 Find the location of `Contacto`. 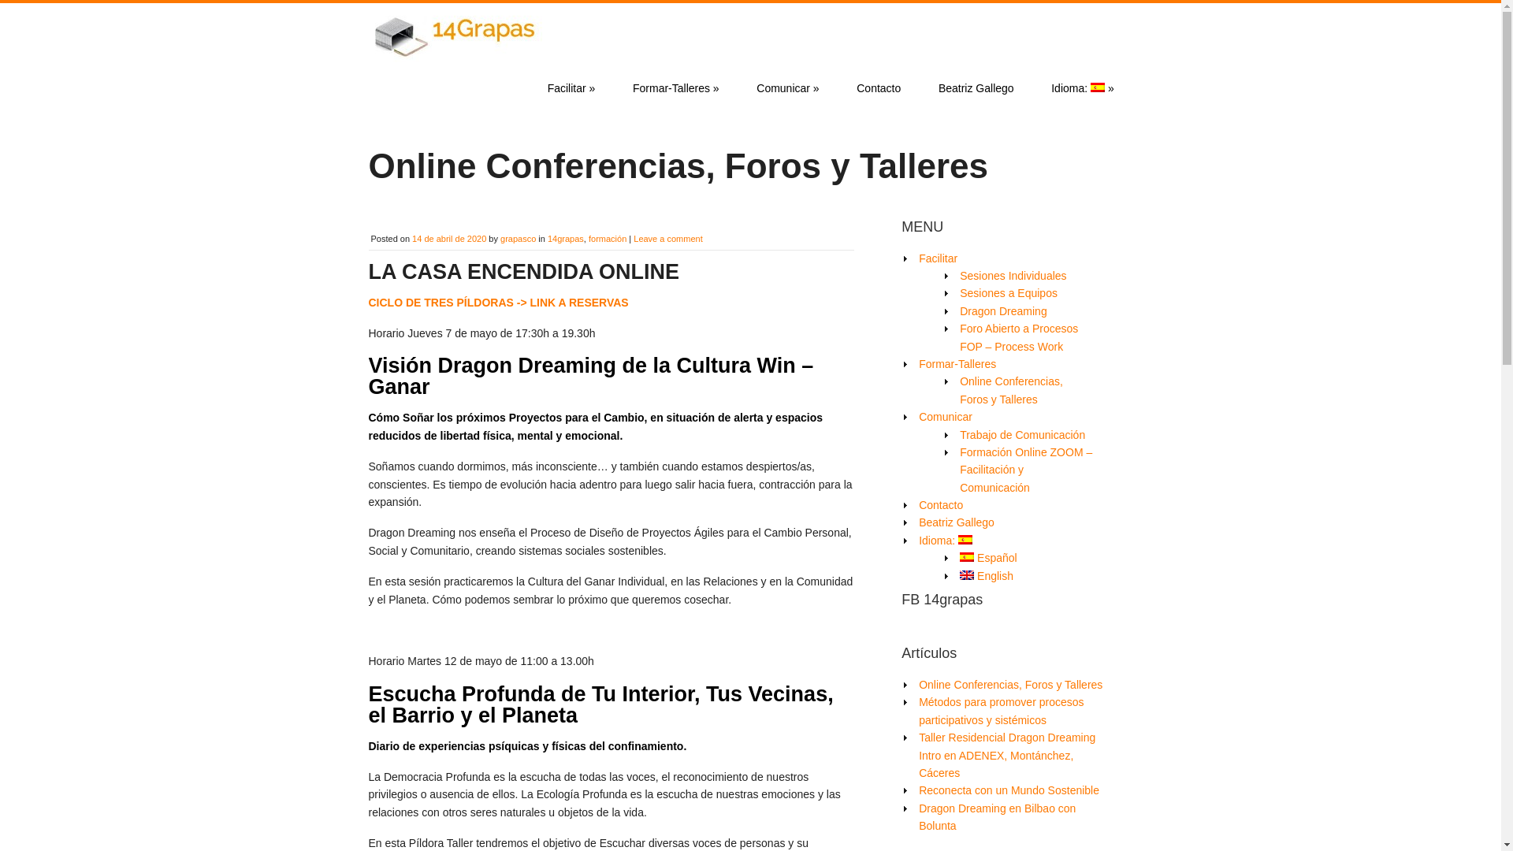

Contacto is located at coordinates (879, 88).